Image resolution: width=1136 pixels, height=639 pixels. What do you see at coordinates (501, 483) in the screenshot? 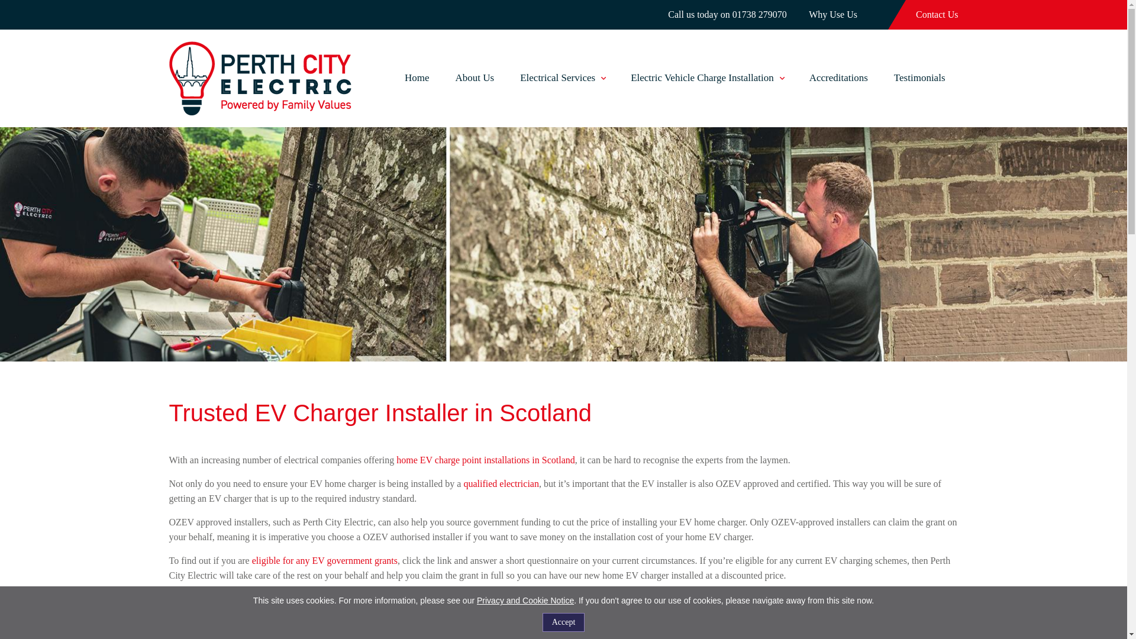
I see `qualified electrician` at bounding box center [501, 483].